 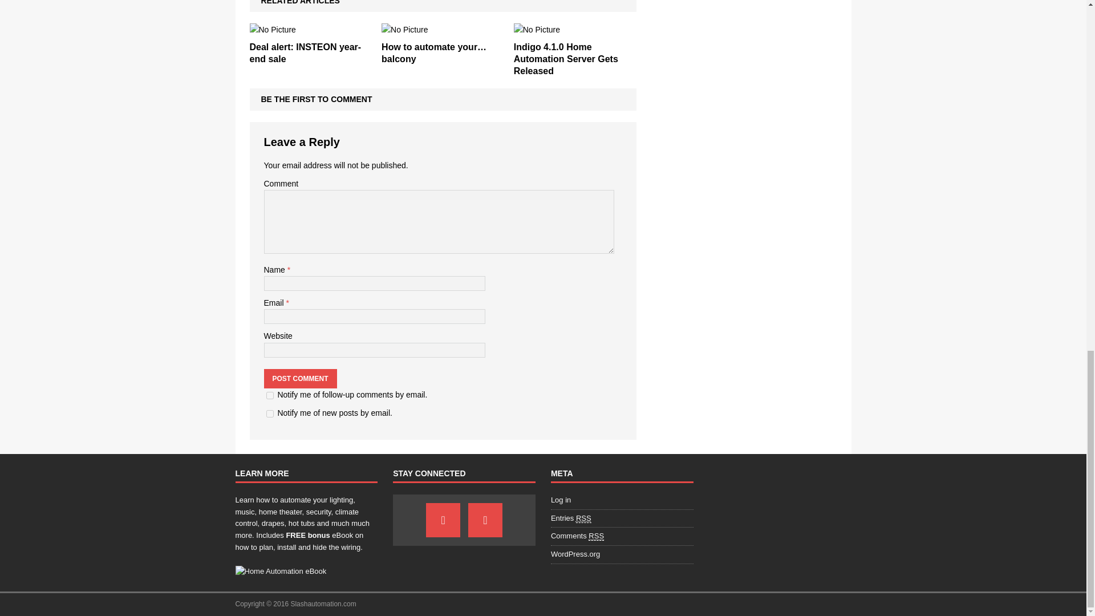 What do you see at coordinates (269, 414) in the screenshot?
I see `subscribe` at bounding box center [269, 414].